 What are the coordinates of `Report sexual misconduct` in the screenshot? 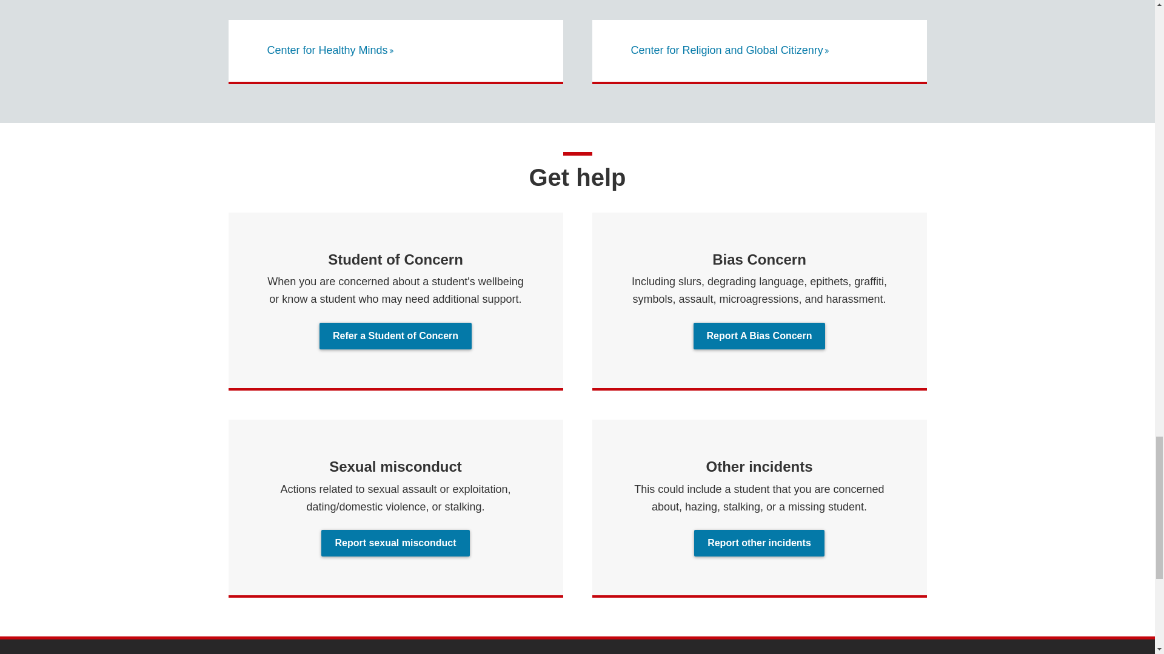 It's located at (395, 543).